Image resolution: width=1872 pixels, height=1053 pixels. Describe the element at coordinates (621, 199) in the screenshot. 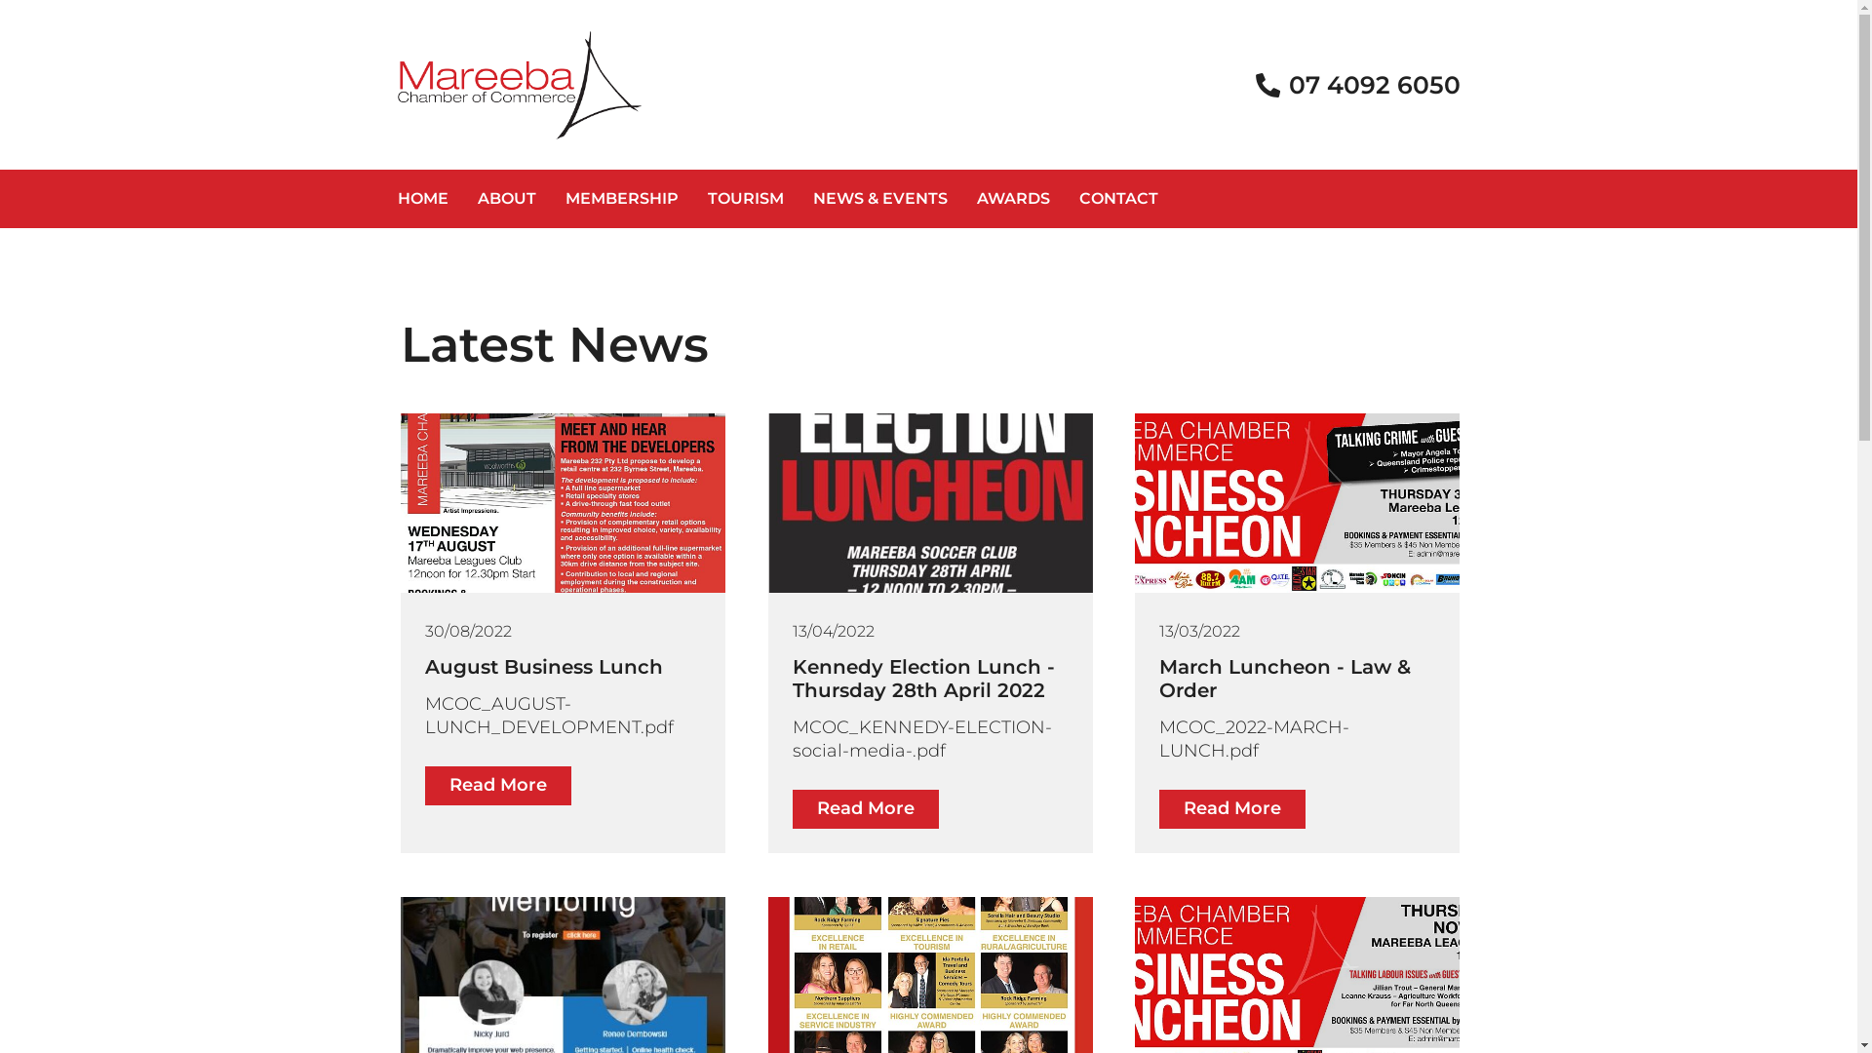

I see `MEMBERSHIP` at that location.